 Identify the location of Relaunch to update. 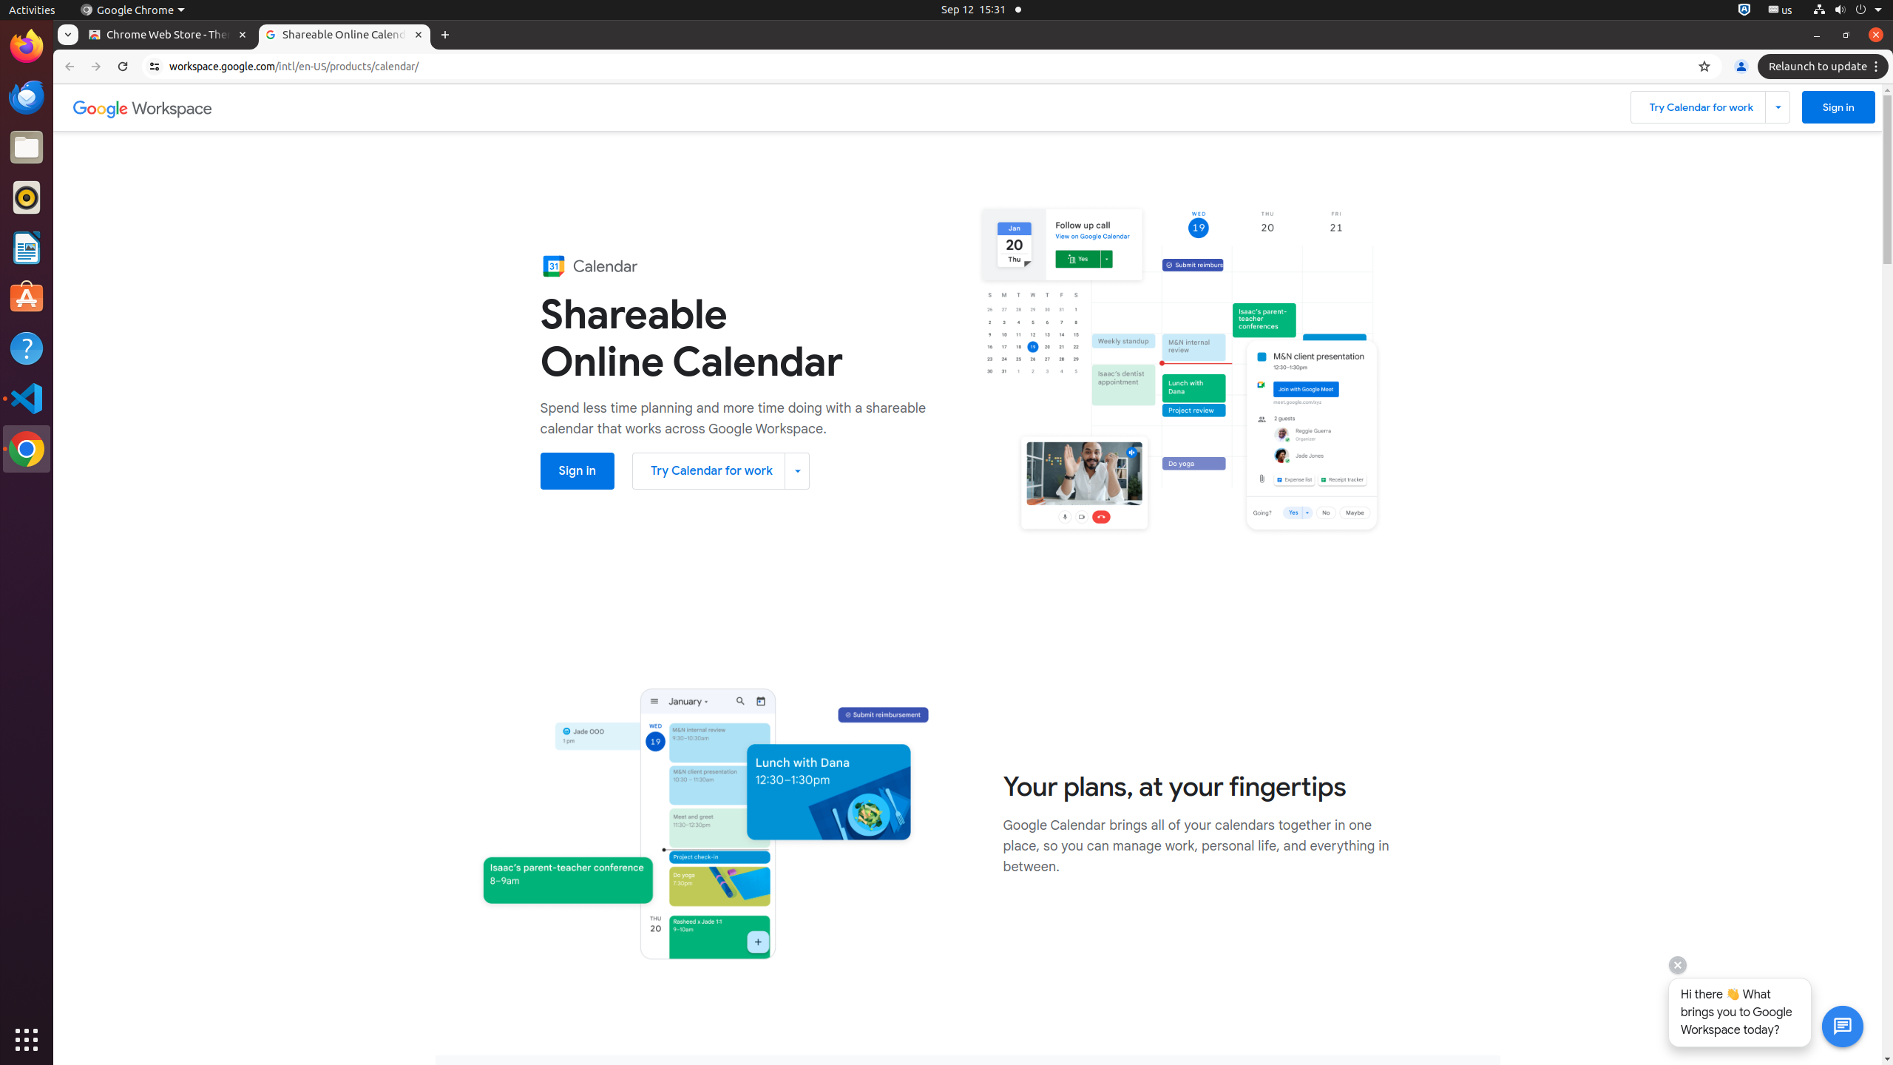
(1825, 67).